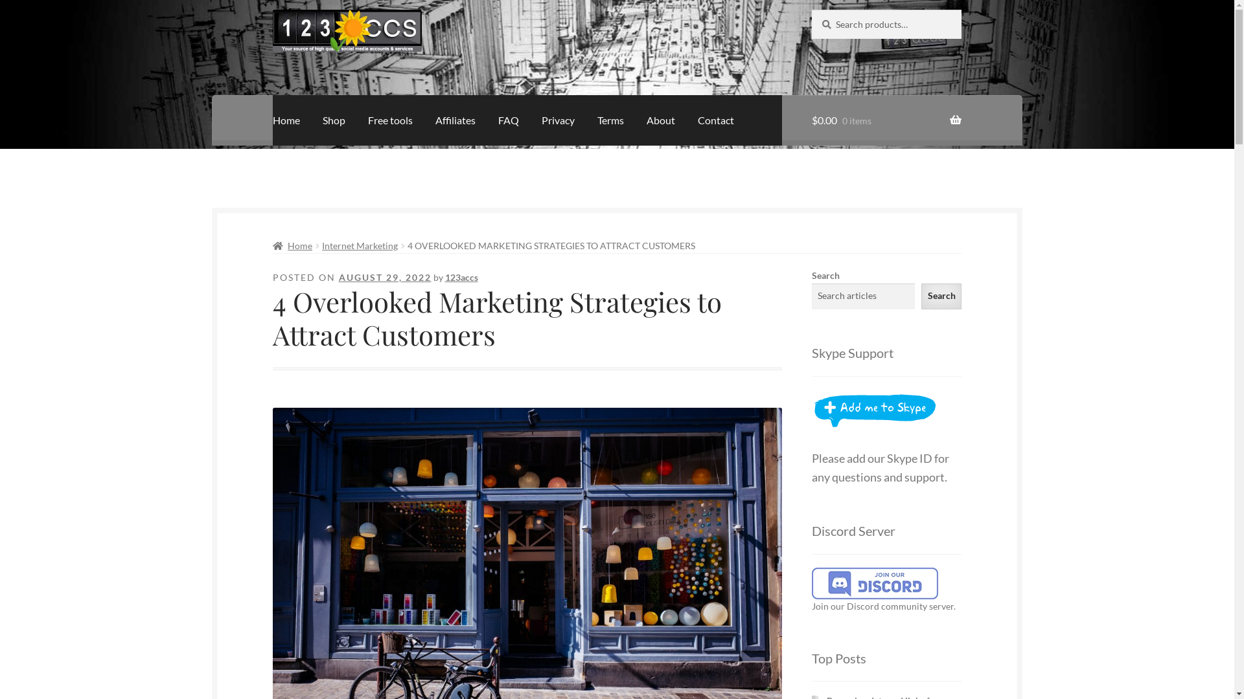 The width and height of the screenshot is (1244, 699). Describe the element at coordinates (390, 120) in the screenshot. I see `Free tools` at that location.